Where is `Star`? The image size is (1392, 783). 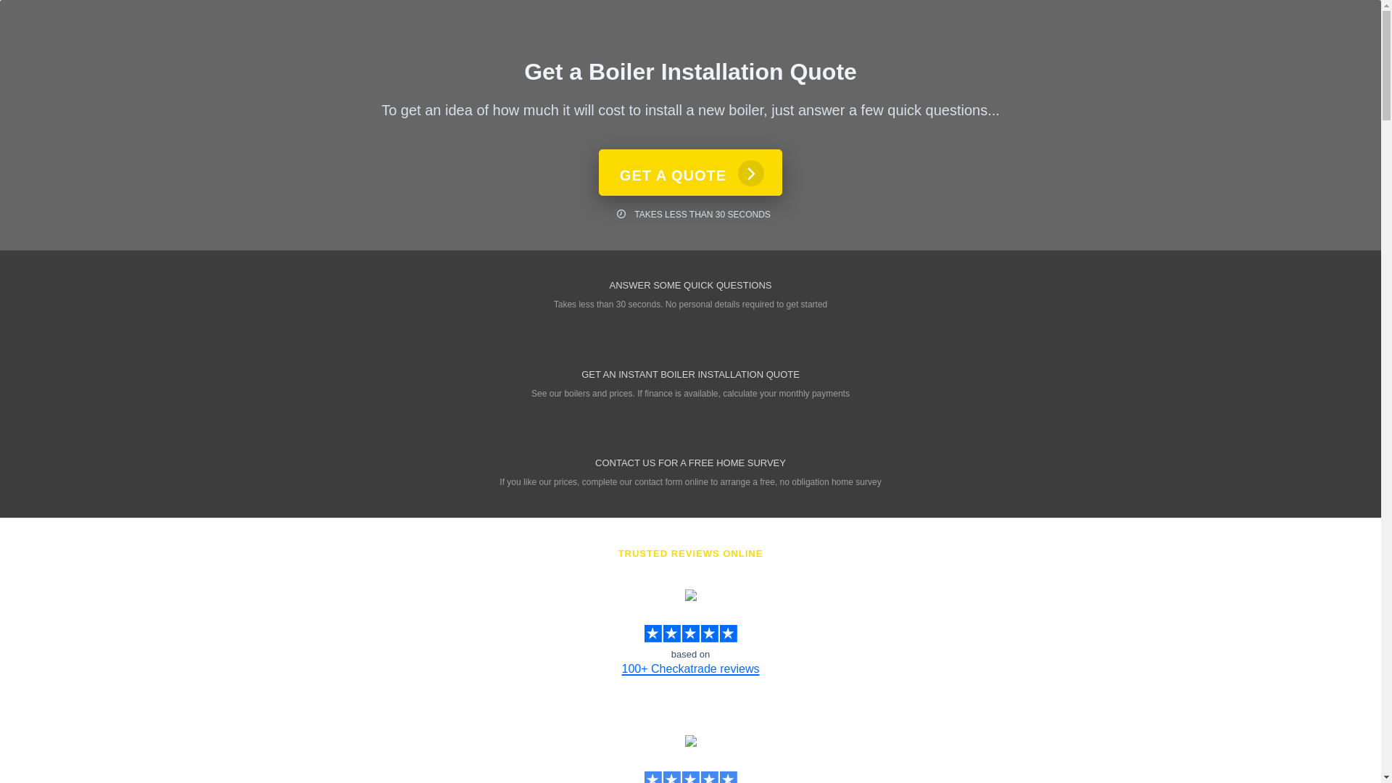 Star is located at coordinates (728, 633).